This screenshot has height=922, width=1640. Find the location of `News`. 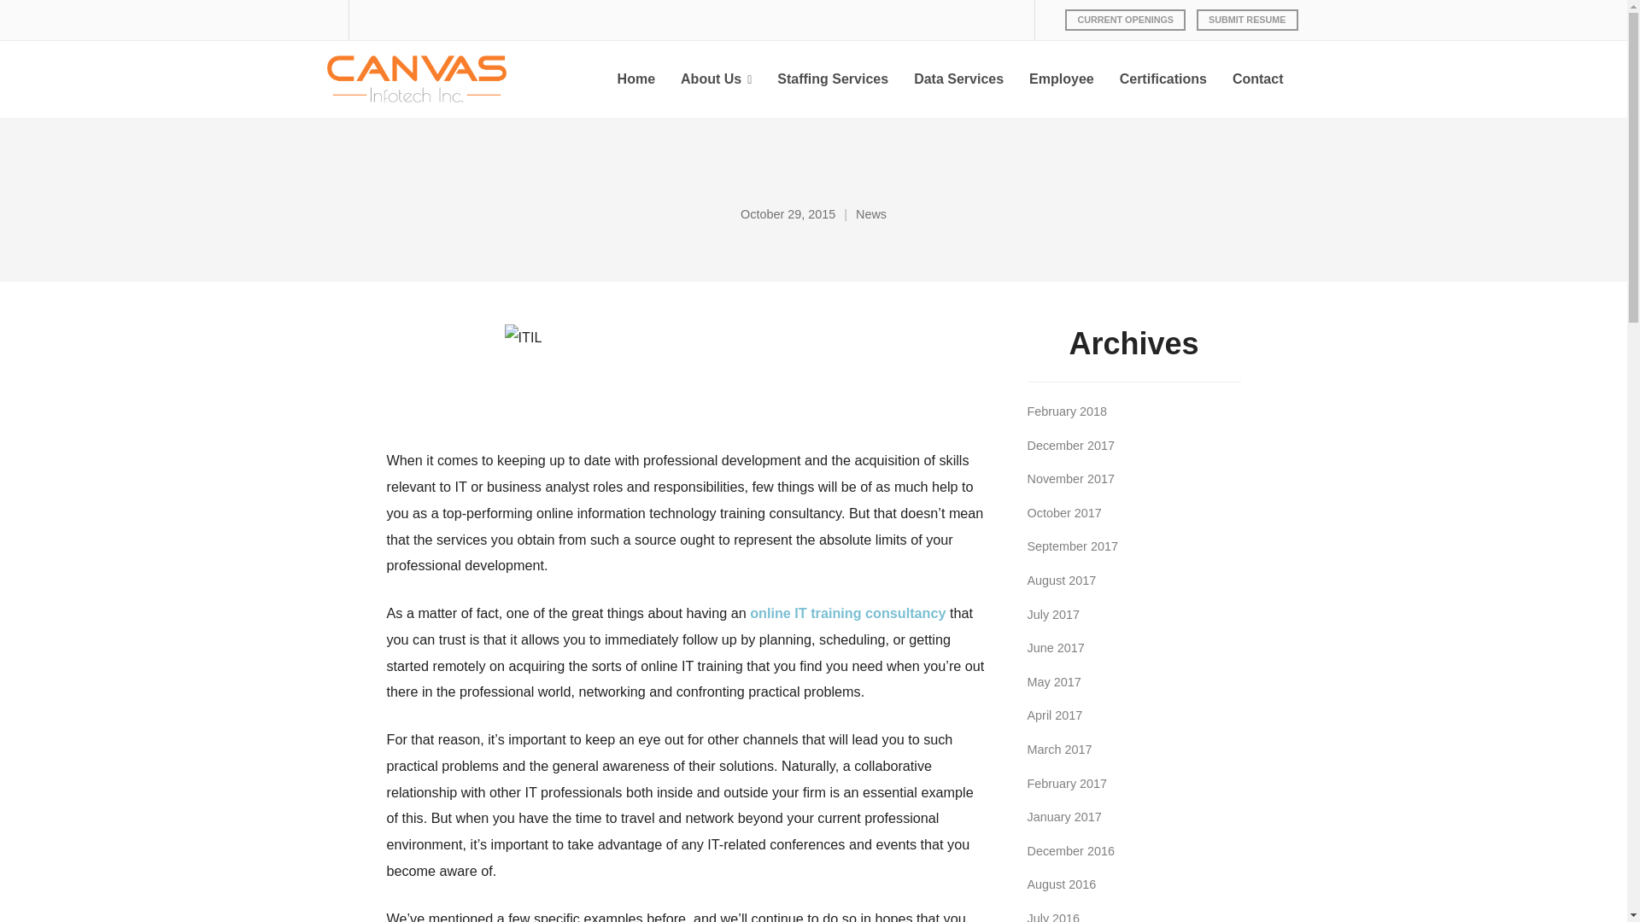

News is located at coordinates (871, 215).